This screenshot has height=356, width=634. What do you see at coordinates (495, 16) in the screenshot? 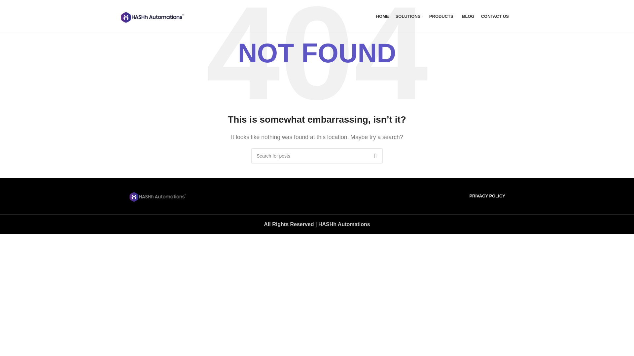
I see `CONTACT US` at bounding box center [495, 16].